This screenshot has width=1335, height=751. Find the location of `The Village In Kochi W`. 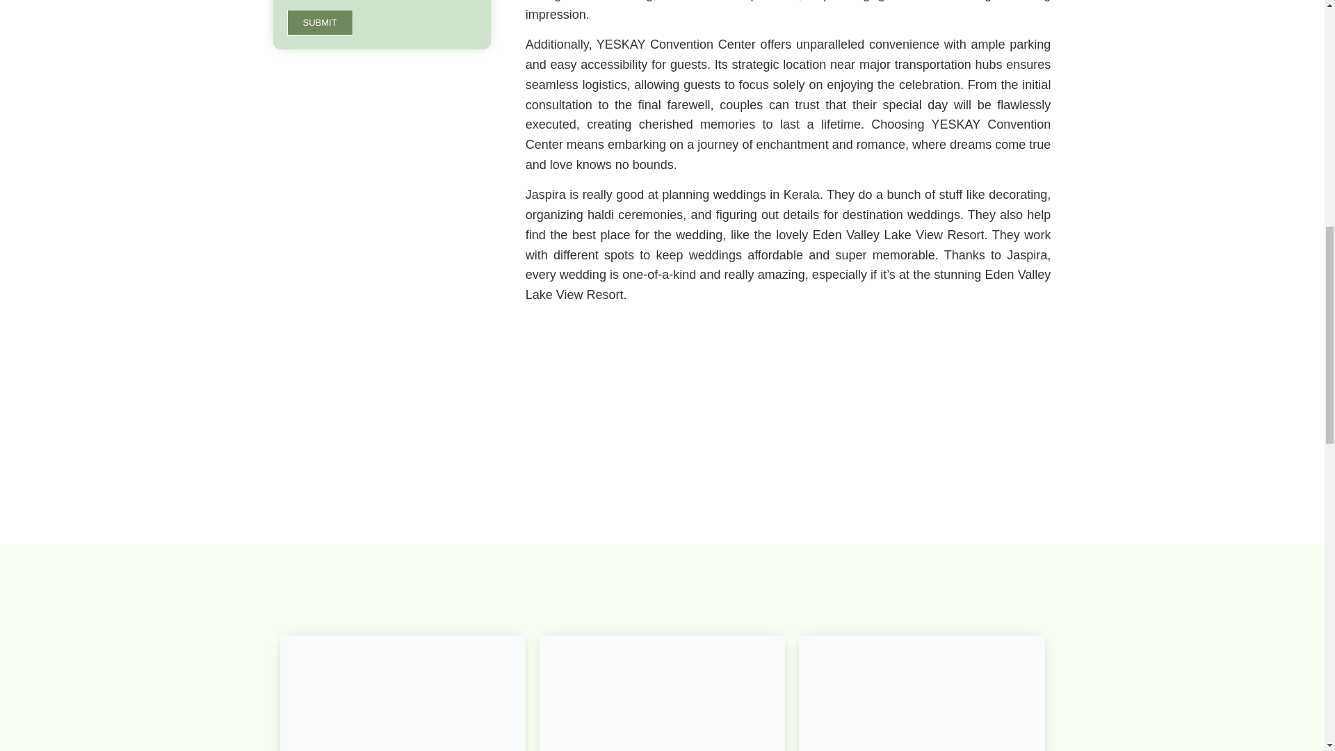

The Village In Kochi W is located at coordinates (662, 693).